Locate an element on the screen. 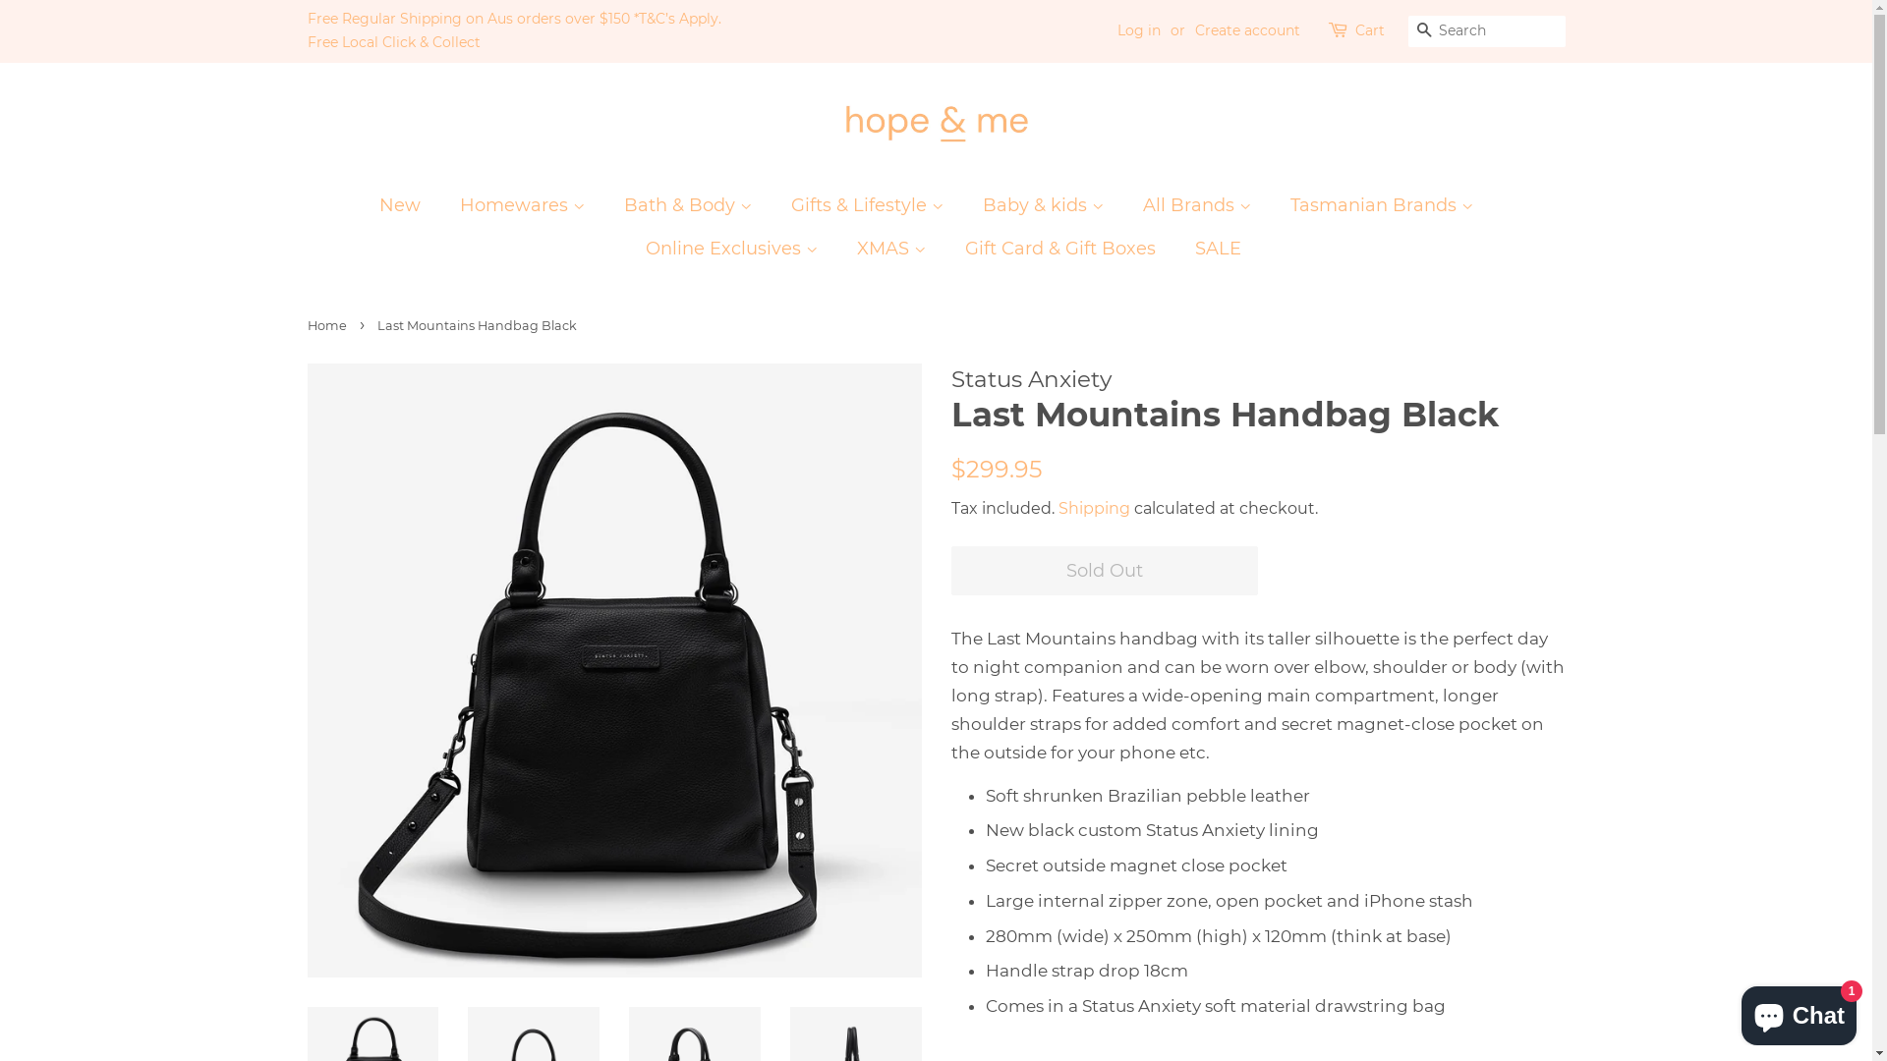 The width and height of the screenshot is (1887, 1061). Gifts & Lifestyle is located at coordinates (869, 205).